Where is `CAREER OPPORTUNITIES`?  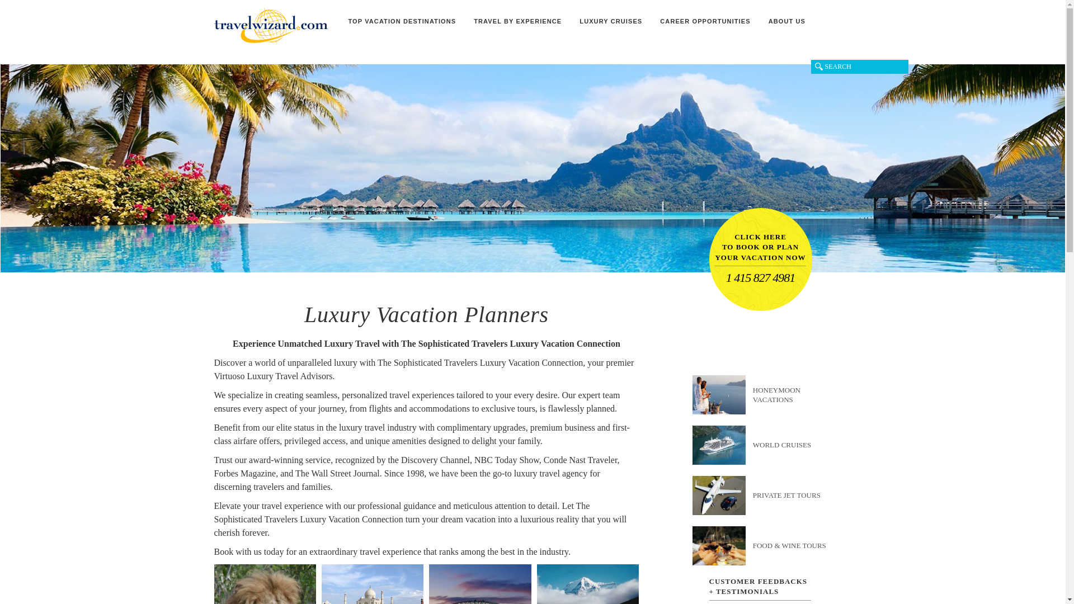 CAREER OPPORTUNITIES is located at coordinates (705, 27).